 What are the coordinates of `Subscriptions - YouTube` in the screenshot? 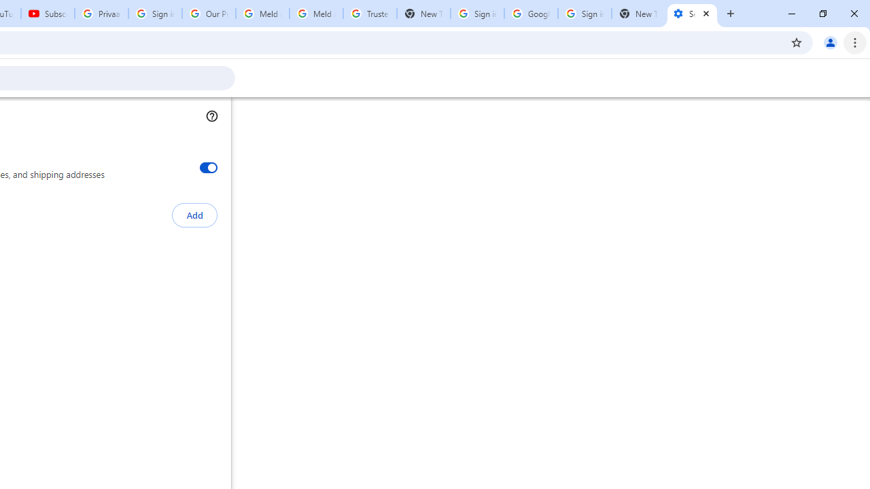 It's located at (48, 14).